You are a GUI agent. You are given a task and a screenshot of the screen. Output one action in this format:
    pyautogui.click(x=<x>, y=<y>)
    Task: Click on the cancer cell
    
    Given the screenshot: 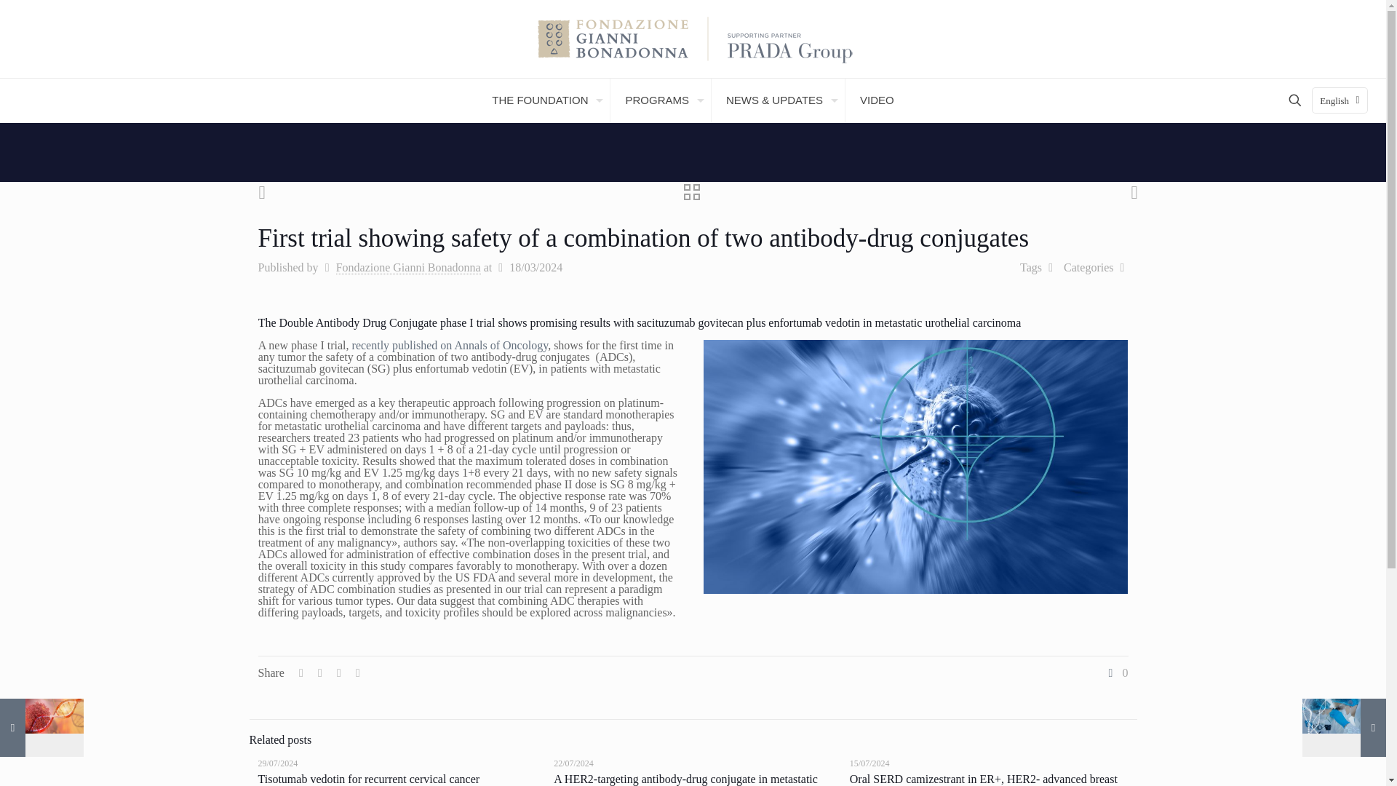 What is the action you would take?
    pyautogui.click(x=915, y=467)
    